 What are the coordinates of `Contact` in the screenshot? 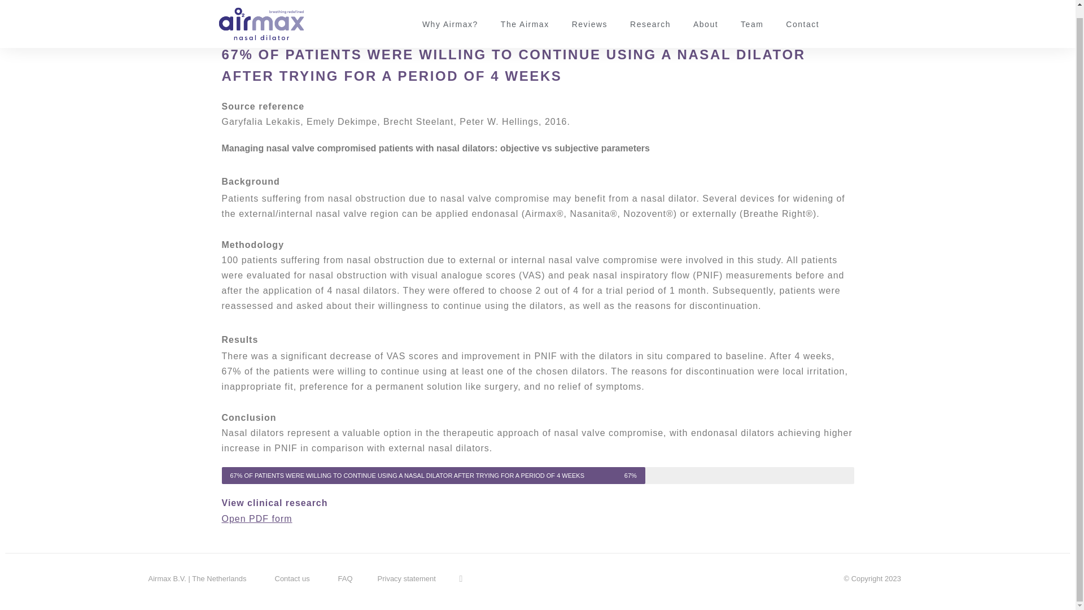 It's located at (802, 14).